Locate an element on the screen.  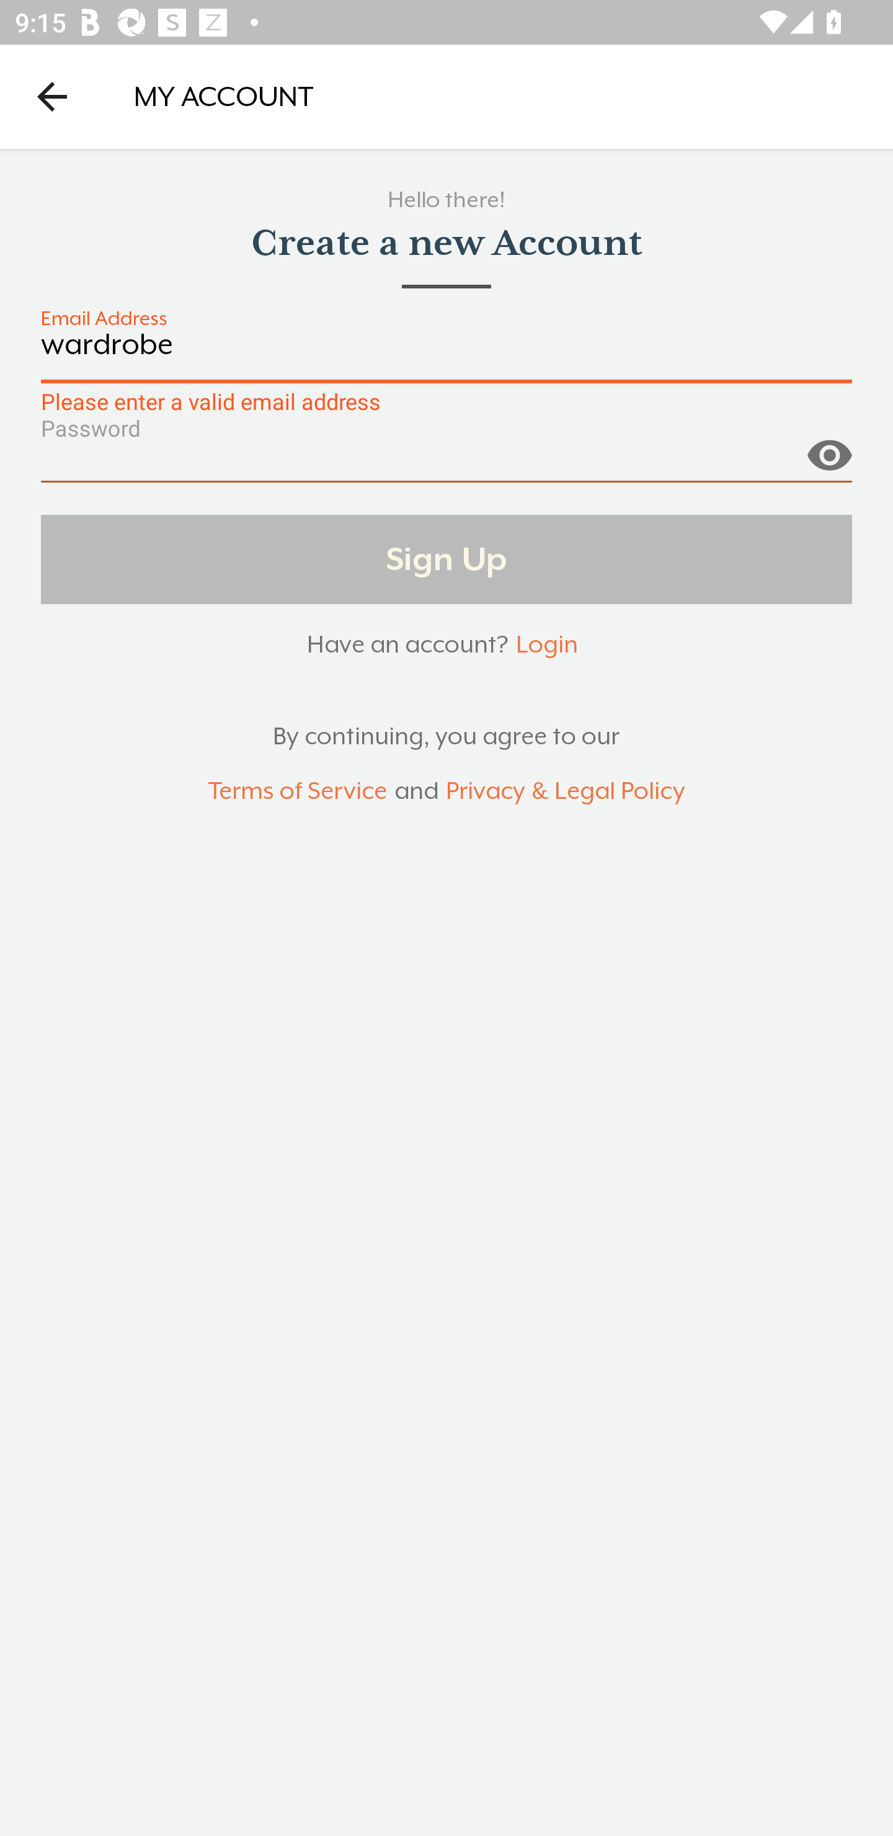
Privacy & Legal Policy is located at coordinates (566, 791).